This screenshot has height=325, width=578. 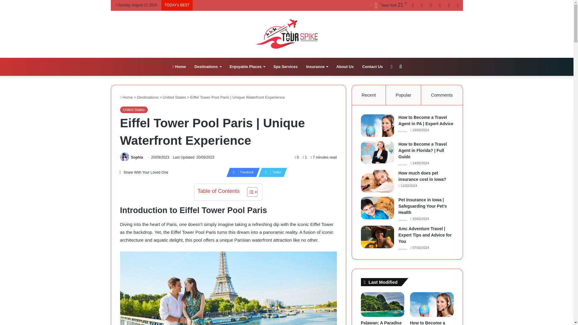 What do you see at coordinates (208, 67) in the screenshot?
I see `Destinations` at bounding box center [208, 67].